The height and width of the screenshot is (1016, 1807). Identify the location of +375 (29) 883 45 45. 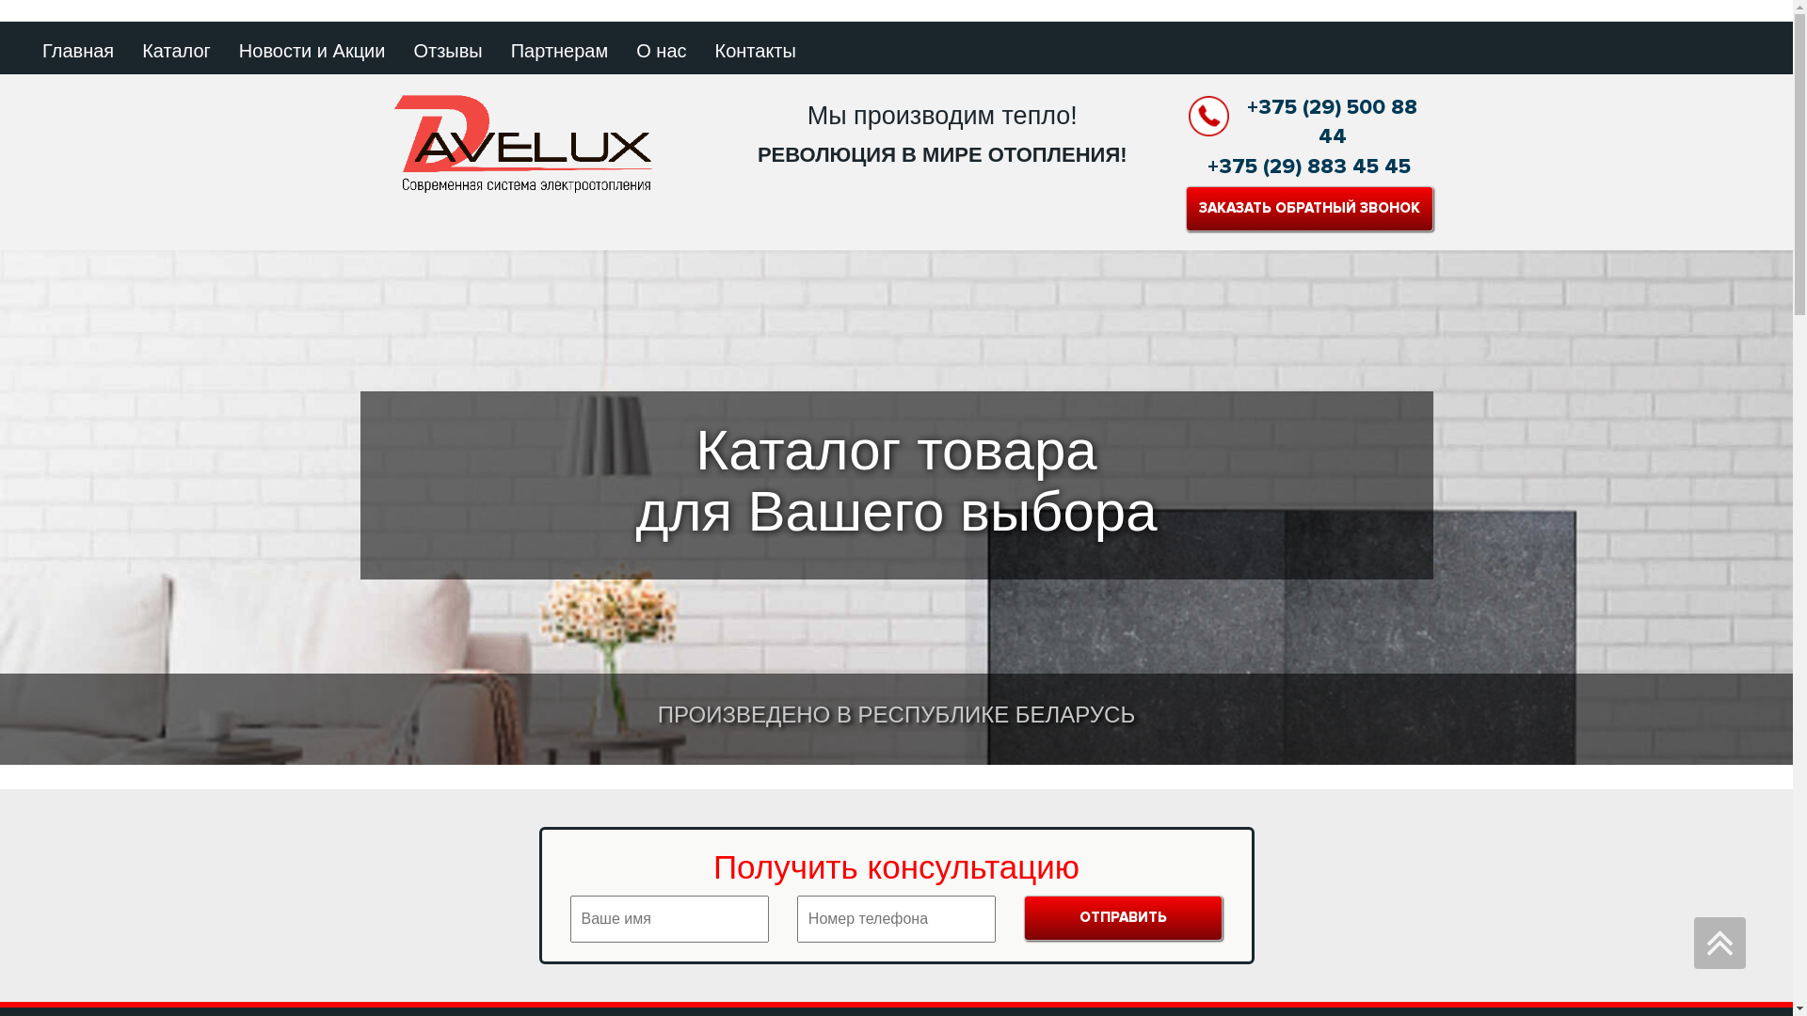
(1310, 167).